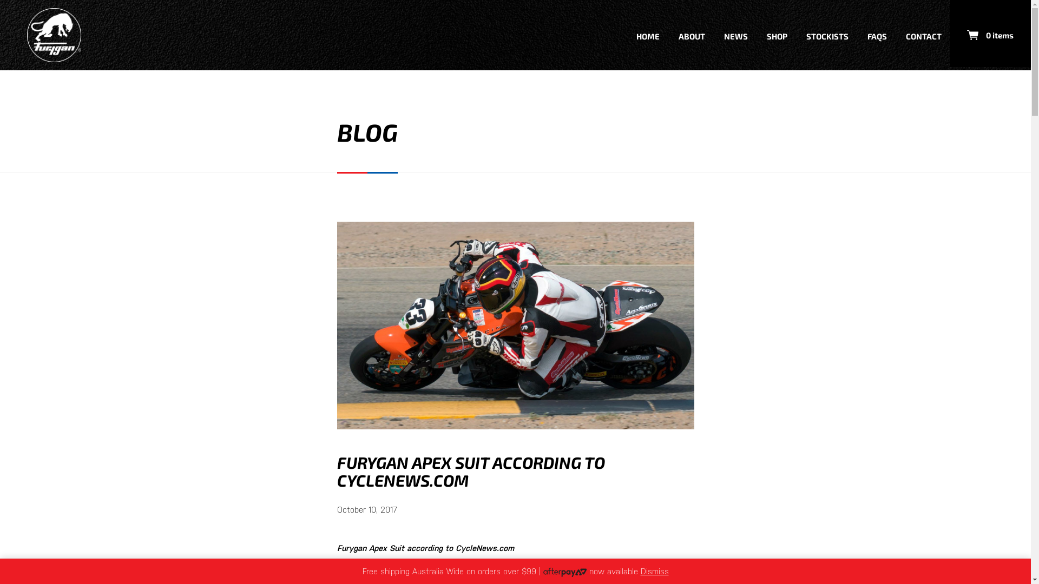 Image resolution: width=1039 pixels, height=584 pixels. I want to click on CONTACT, so click(924, 35).